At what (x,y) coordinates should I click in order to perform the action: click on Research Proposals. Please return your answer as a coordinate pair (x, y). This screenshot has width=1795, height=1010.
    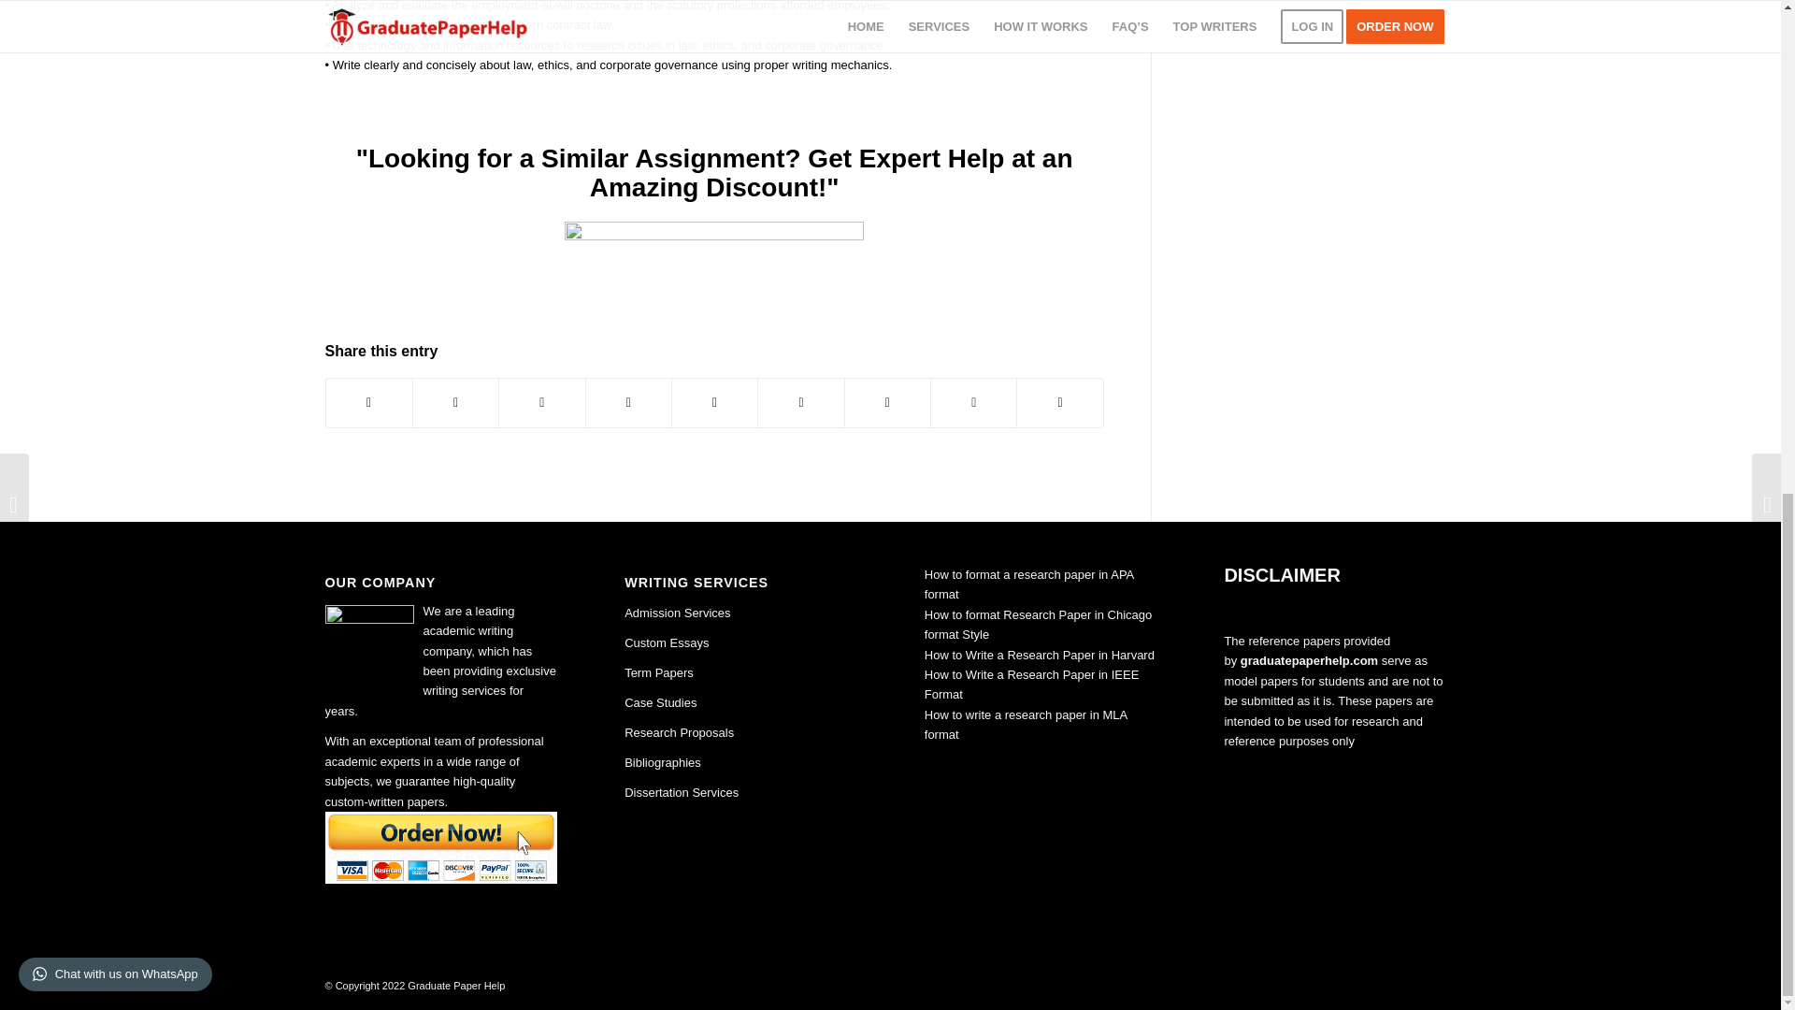
    Looking at the image, I should click on (679, 732).